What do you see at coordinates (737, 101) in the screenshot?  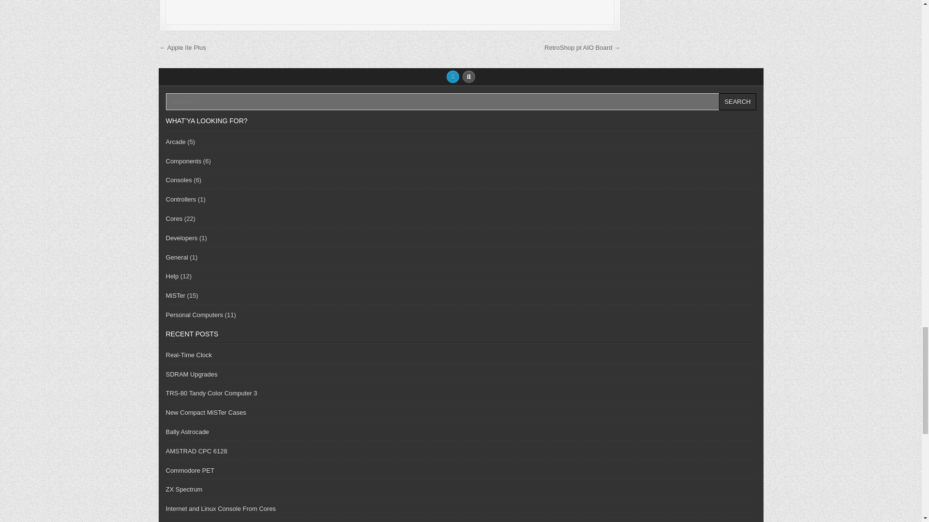 I see `Search` at bounding box center [737, 101].